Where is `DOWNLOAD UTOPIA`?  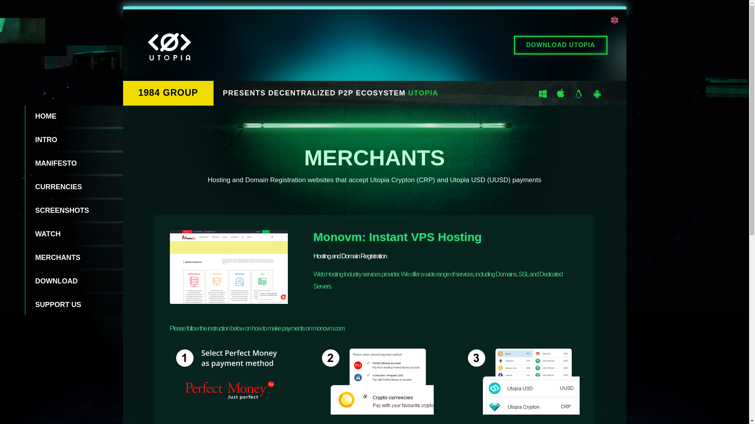 DOWNLOAD UTOPIA is located at coordinates (561, 45).